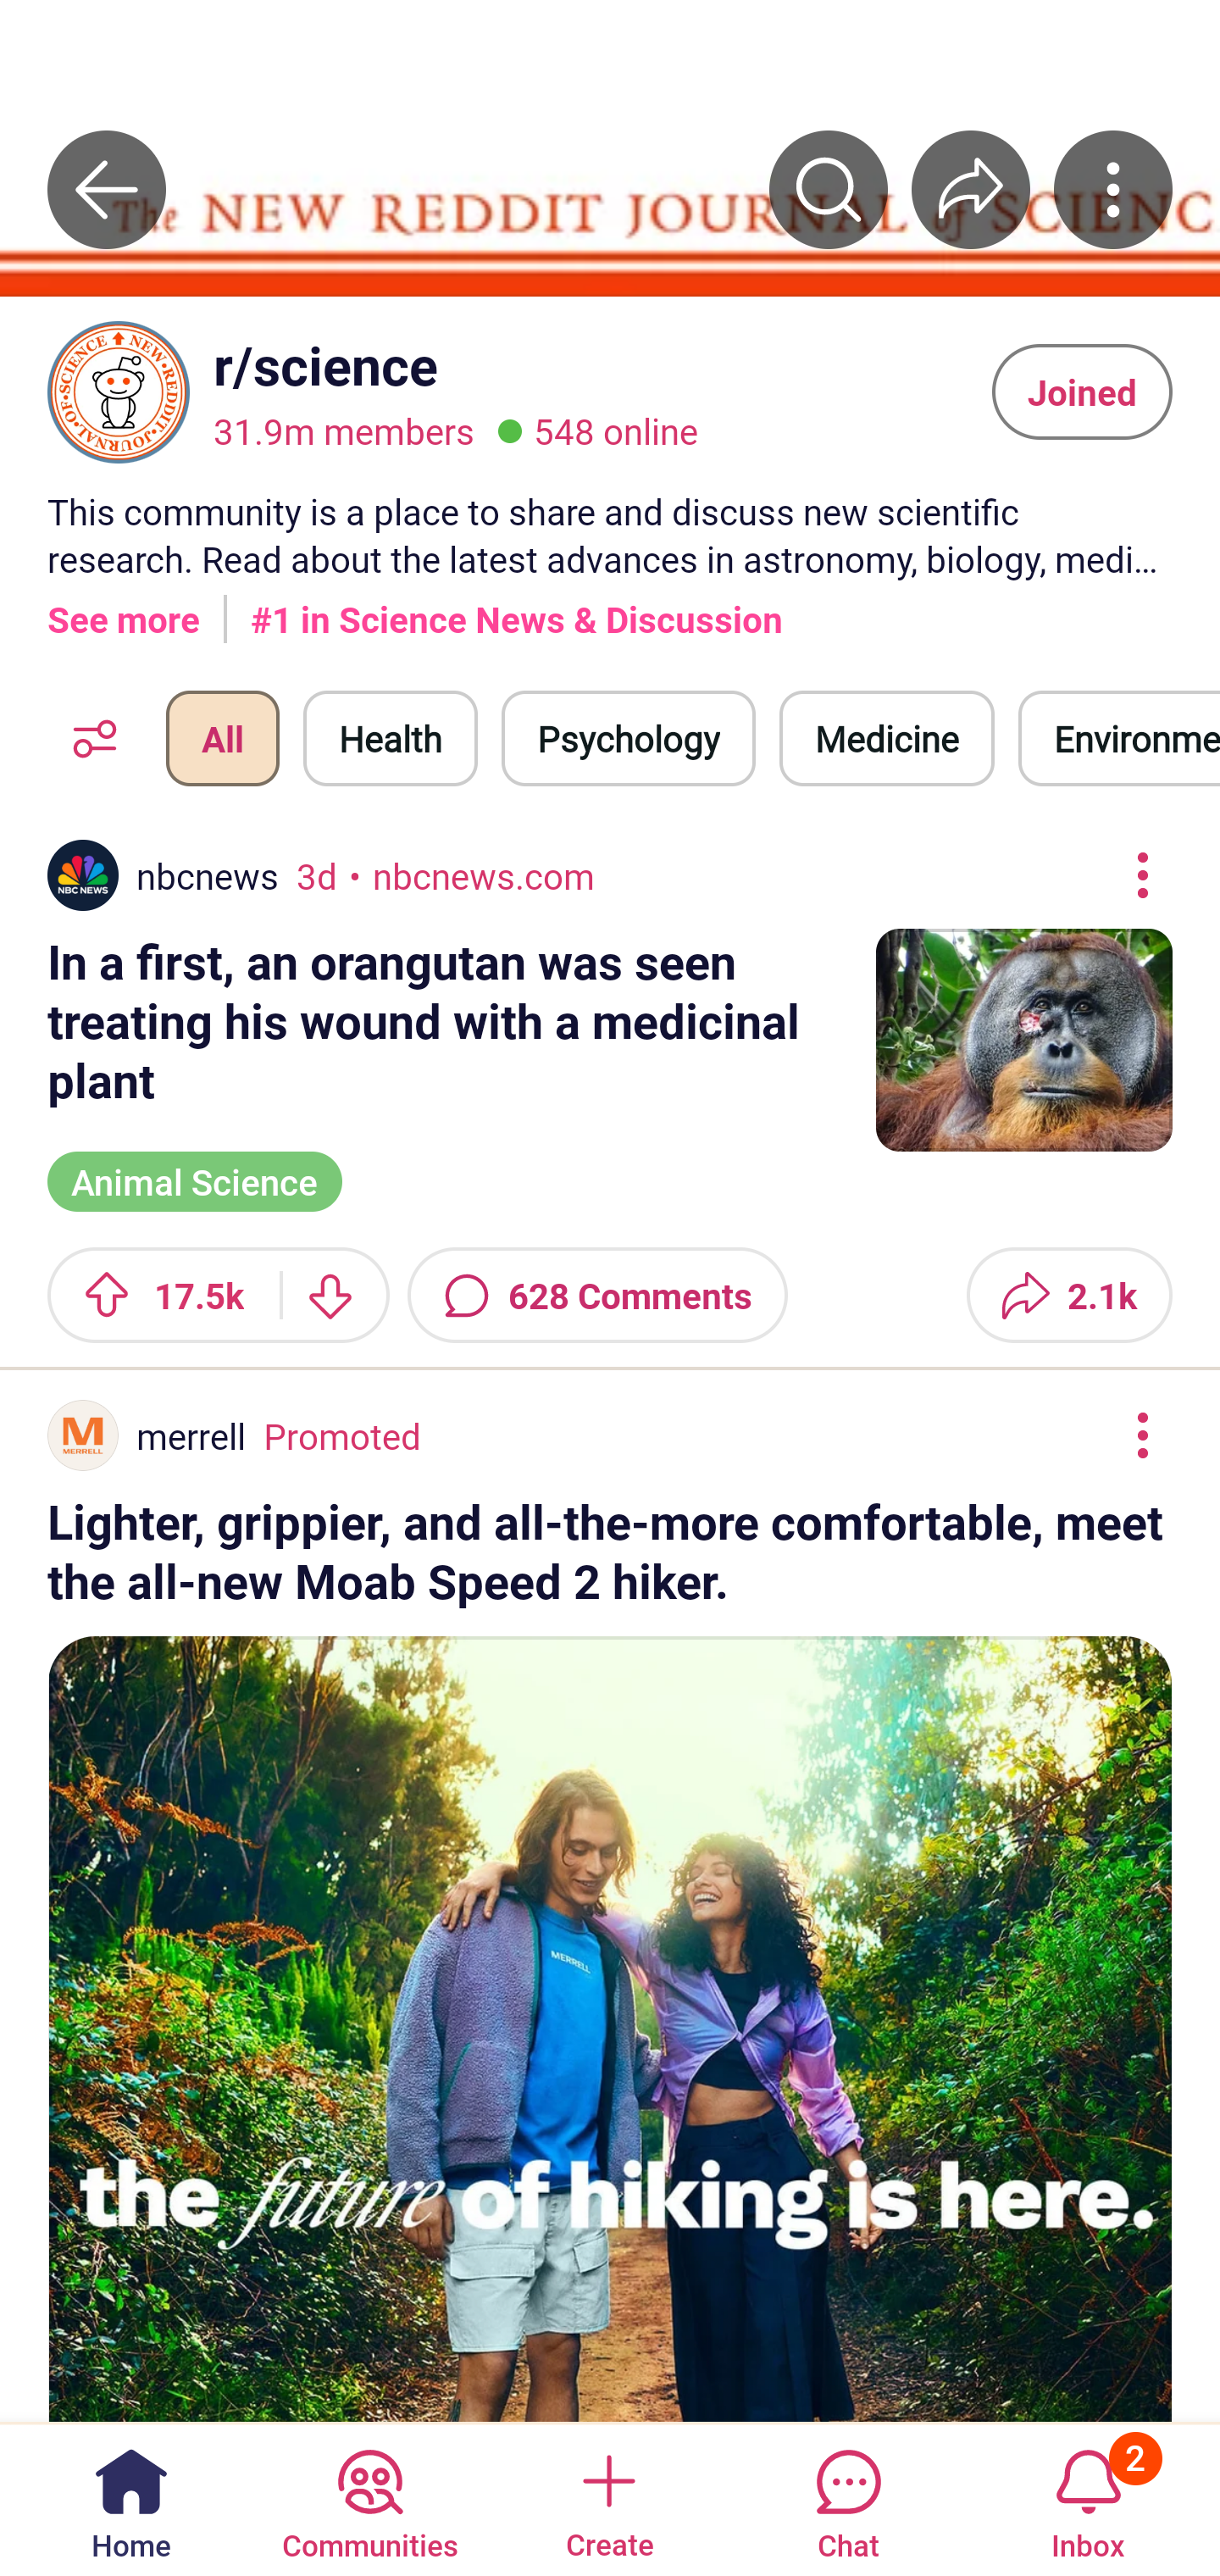 The image size is (1220, 2576). I want to click on Share r/﻿science, so click(971, 189).